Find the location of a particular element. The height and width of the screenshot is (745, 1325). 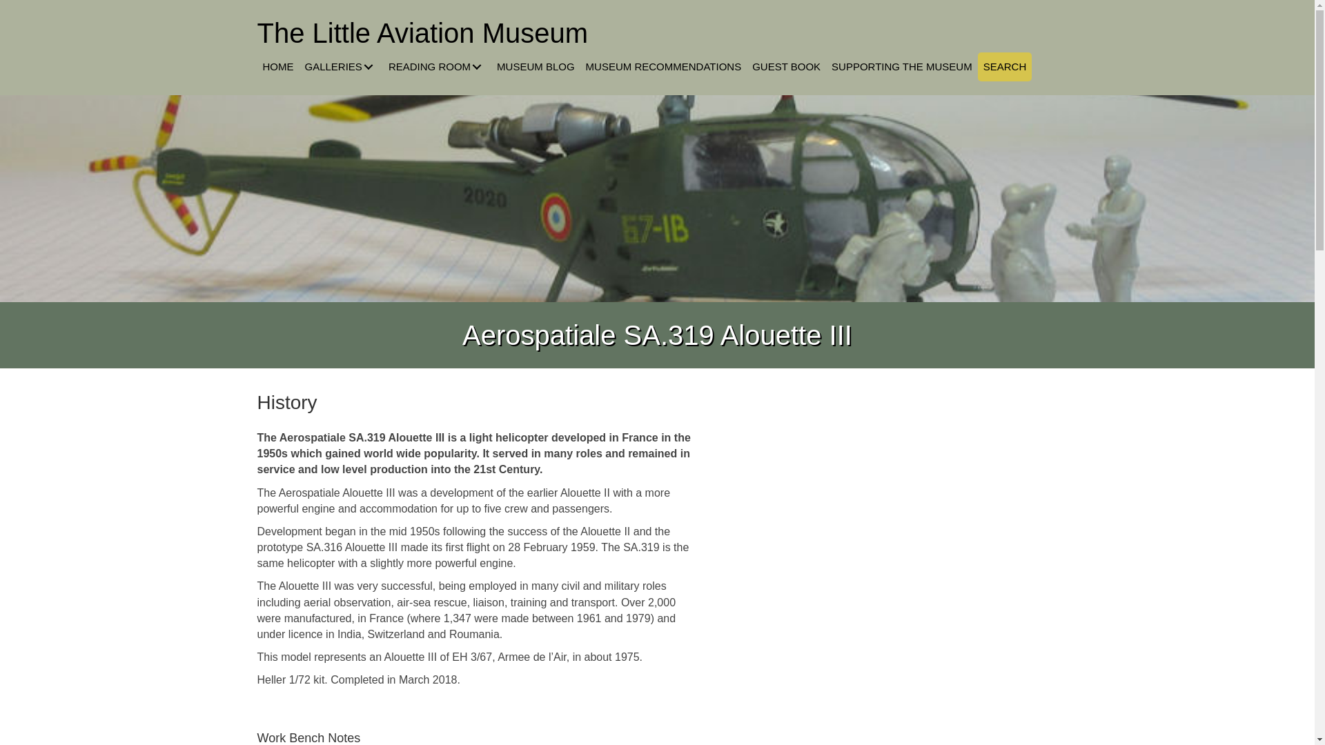

GALLERIES is located at coordinates (341, 66).